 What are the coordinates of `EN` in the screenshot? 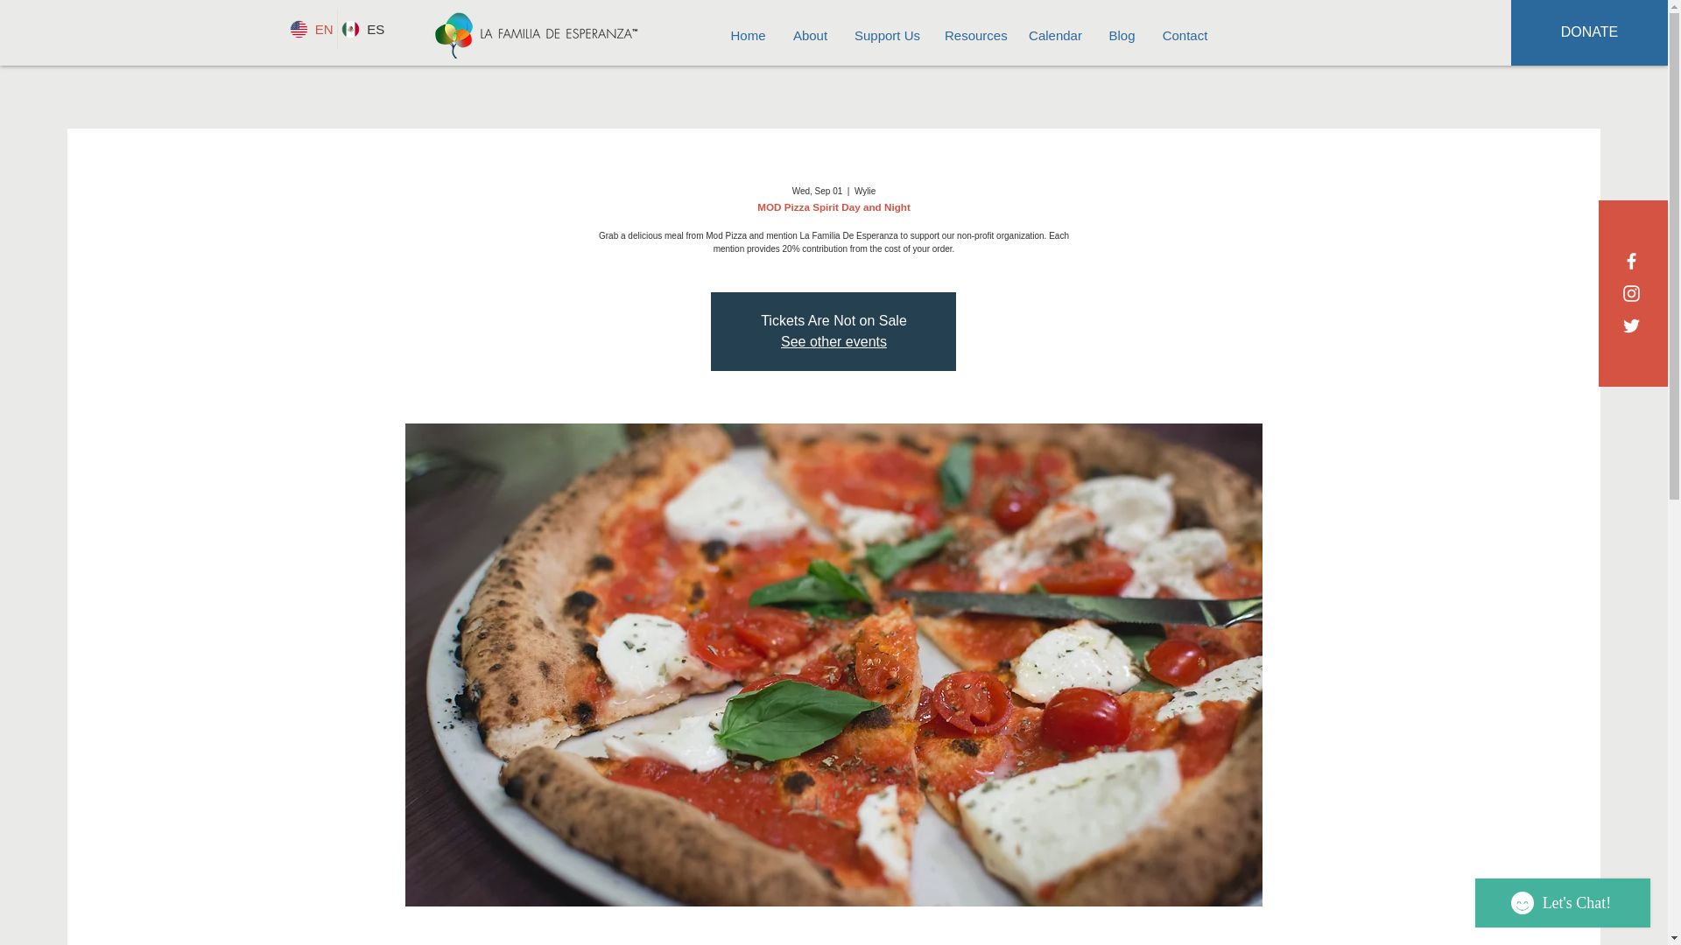 It's located at (311, 29).